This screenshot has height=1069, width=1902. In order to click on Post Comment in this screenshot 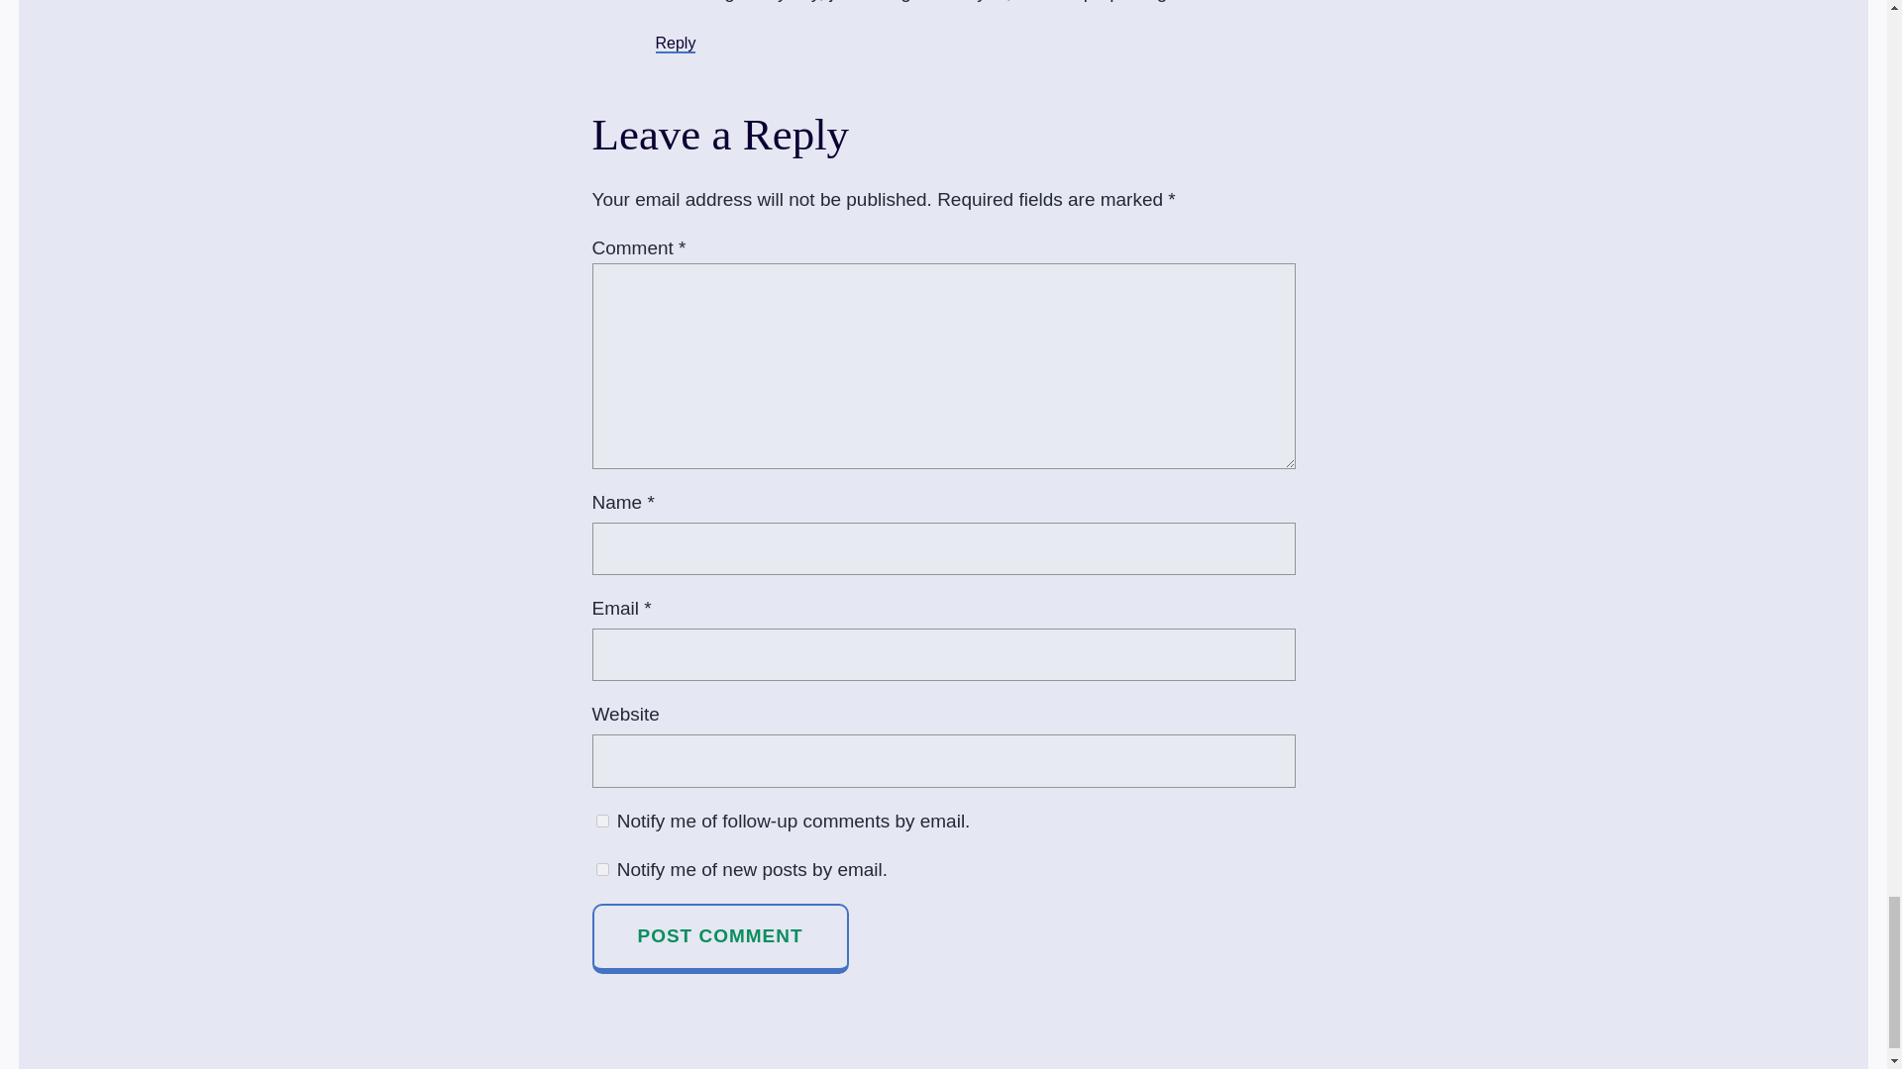, I will do `click(719, 937)`.